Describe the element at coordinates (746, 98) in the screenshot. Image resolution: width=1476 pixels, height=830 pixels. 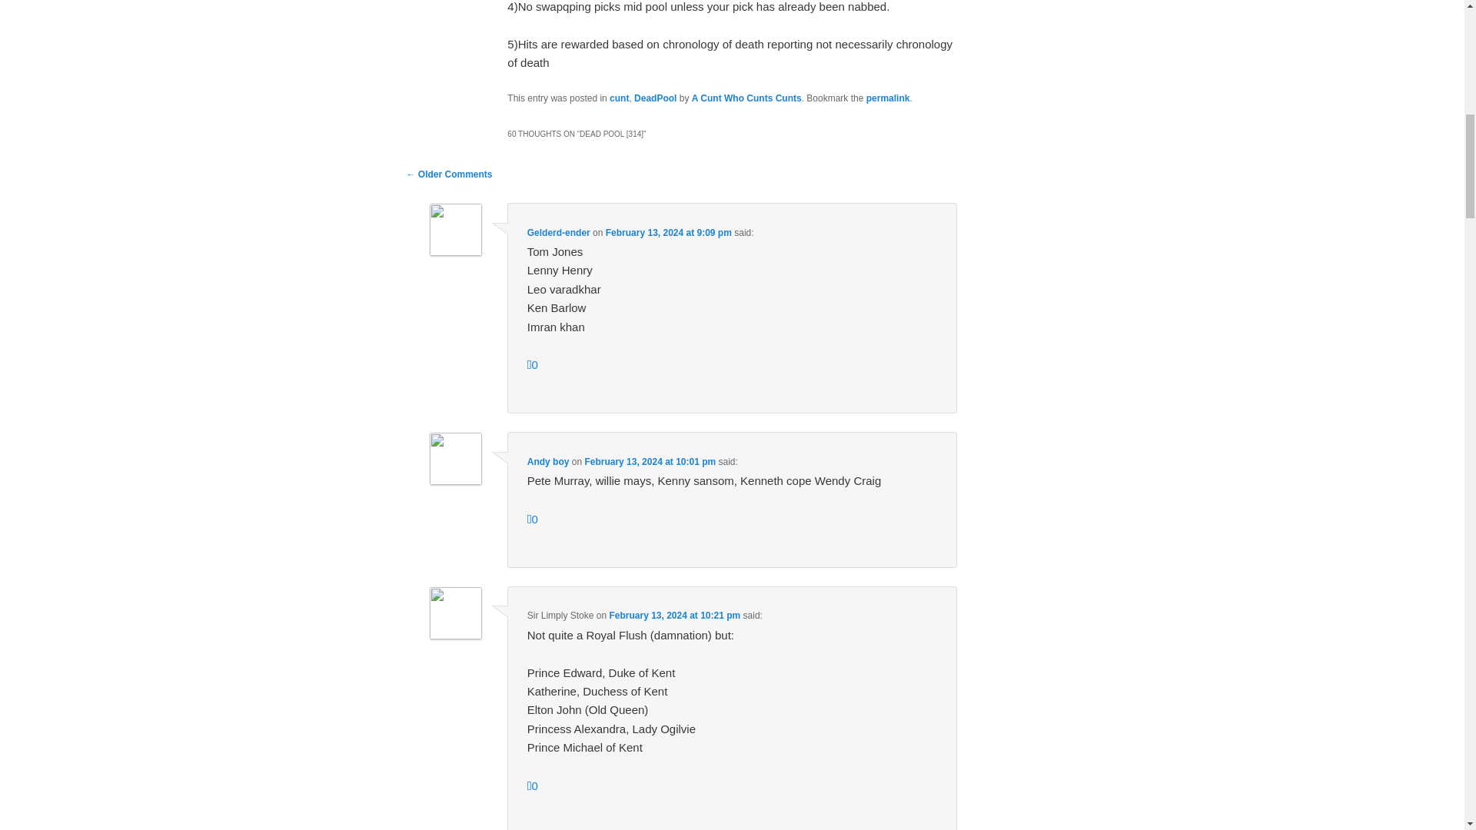
I see `A Cunt Who Cunts Cunts` at that location.